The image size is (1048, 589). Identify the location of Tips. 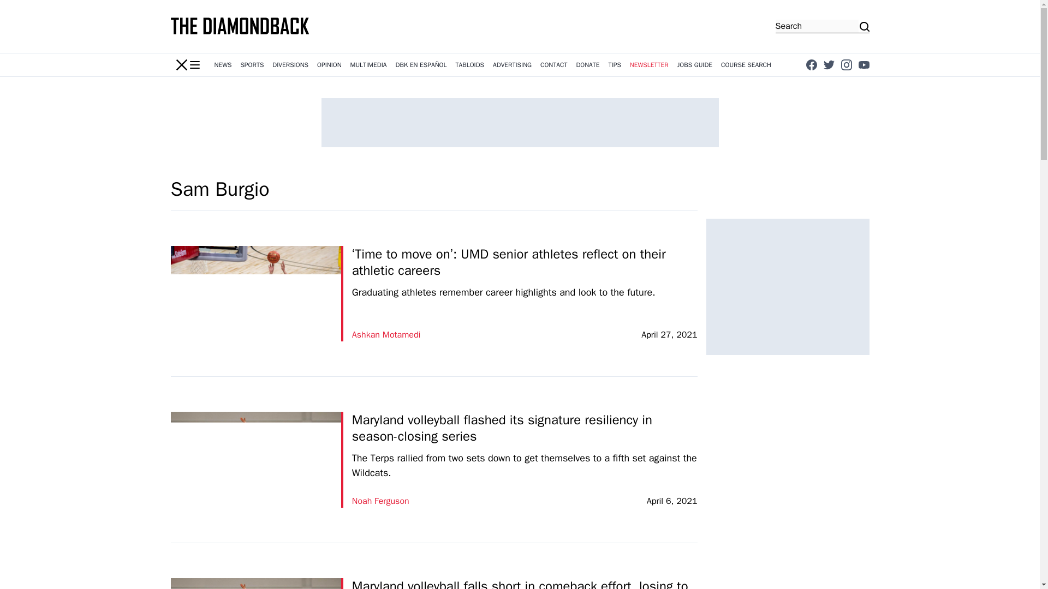
(615, 65).